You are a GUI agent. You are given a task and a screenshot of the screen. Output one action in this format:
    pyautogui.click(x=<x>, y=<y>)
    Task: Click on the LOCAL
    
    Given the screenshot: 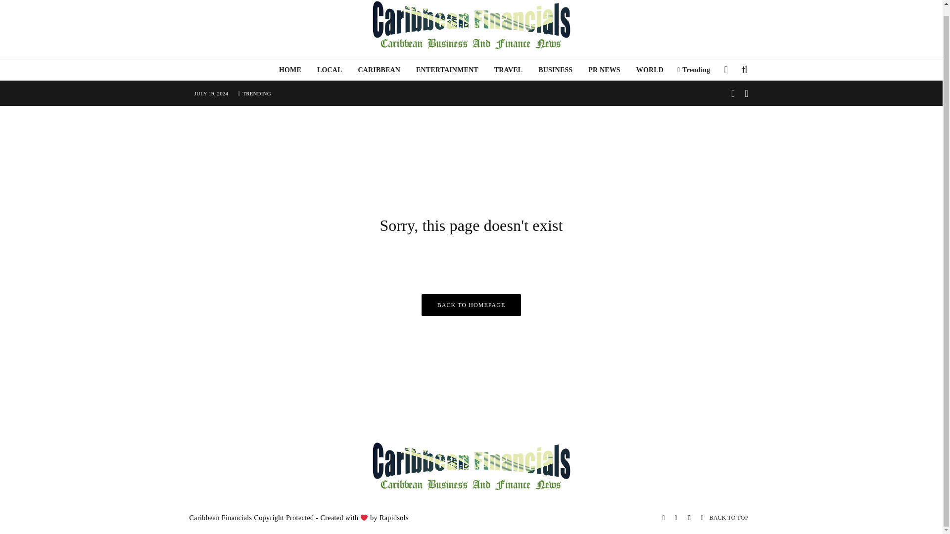 What is the action you would take?
    pyautogui.click(x=330, y=70)
    